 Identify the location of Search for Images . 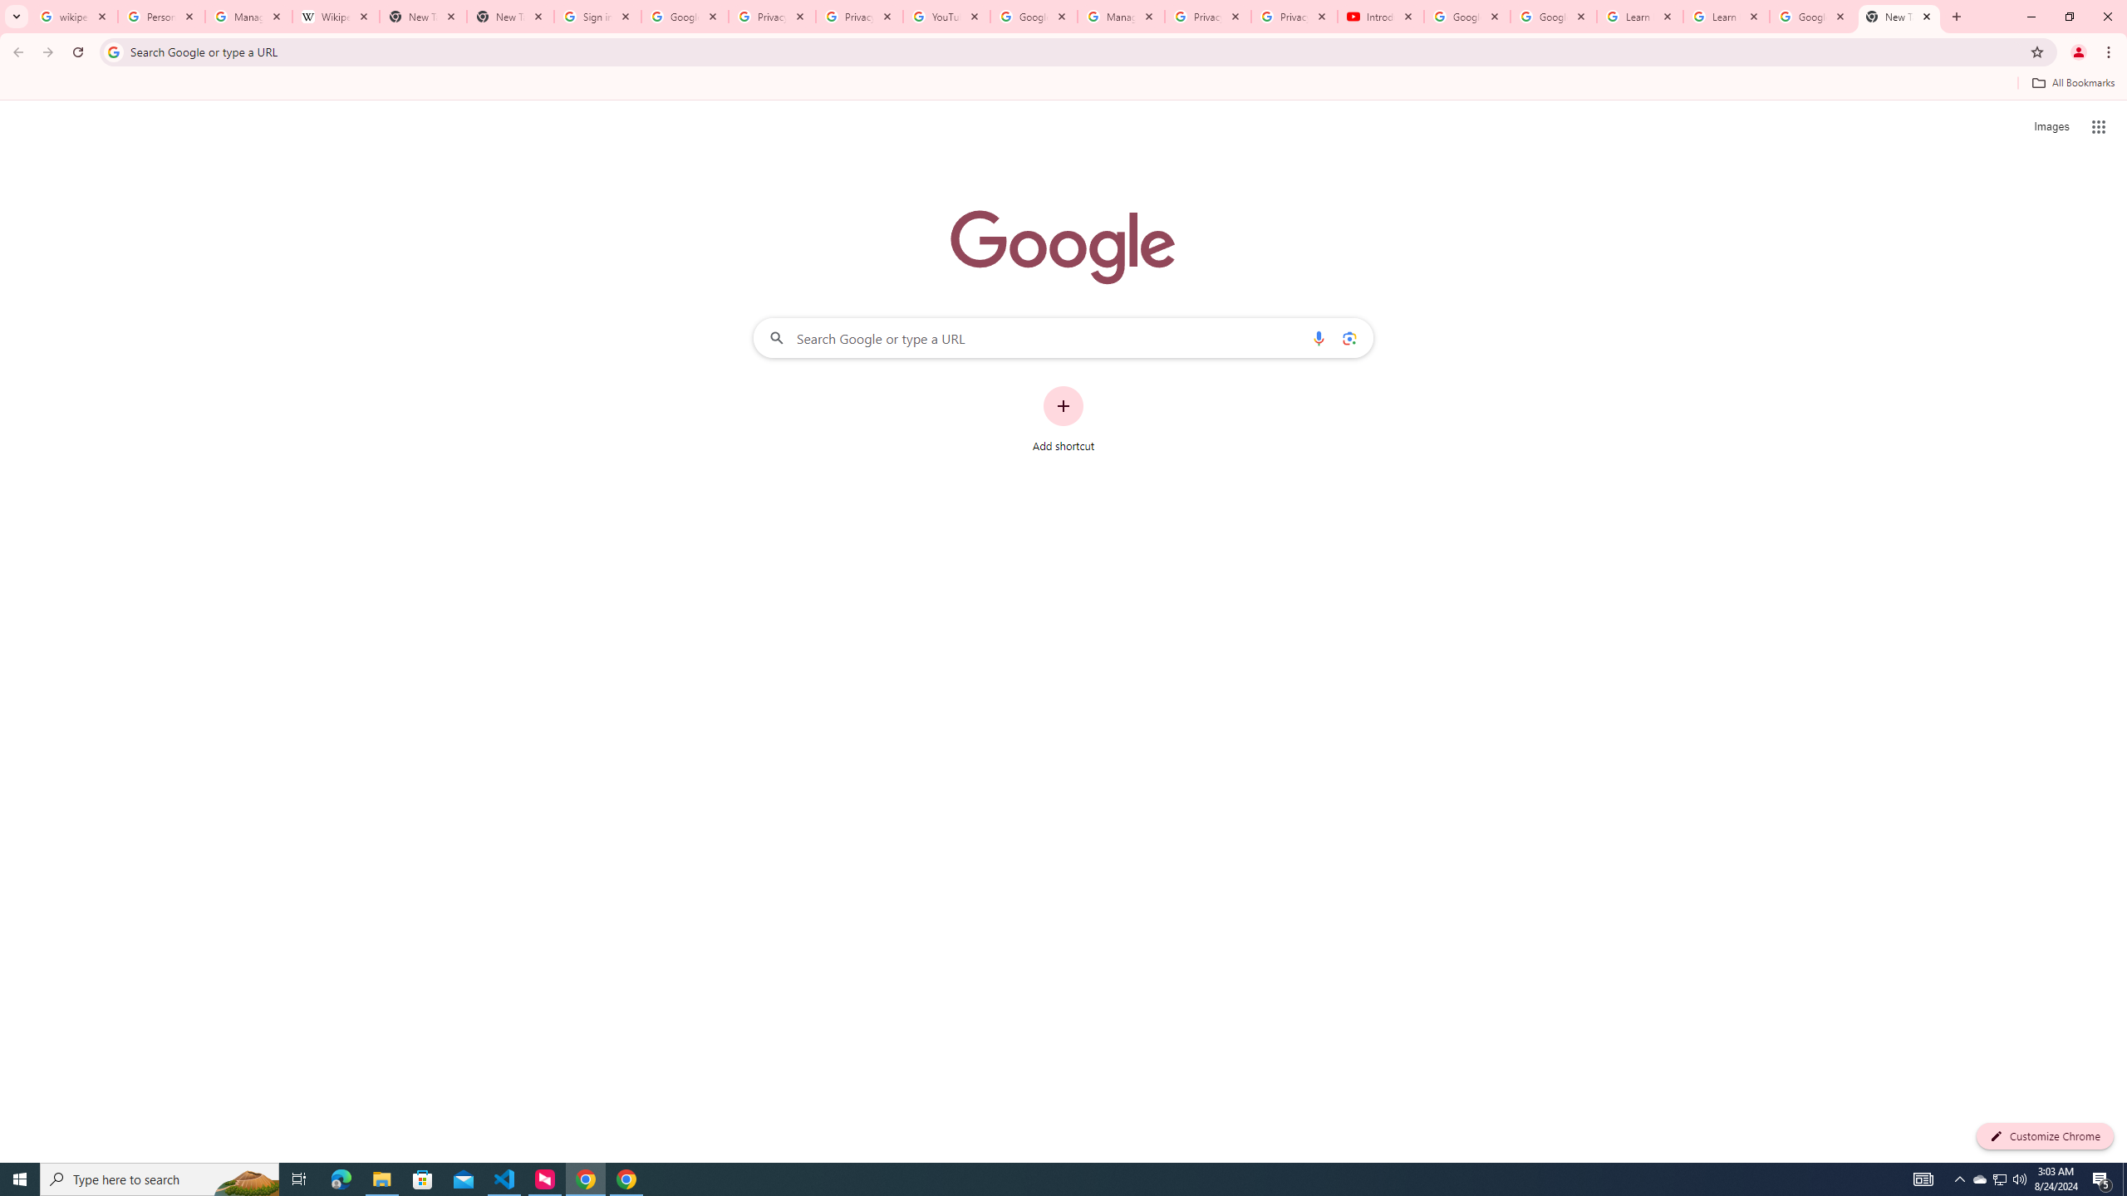
(2051, 127).